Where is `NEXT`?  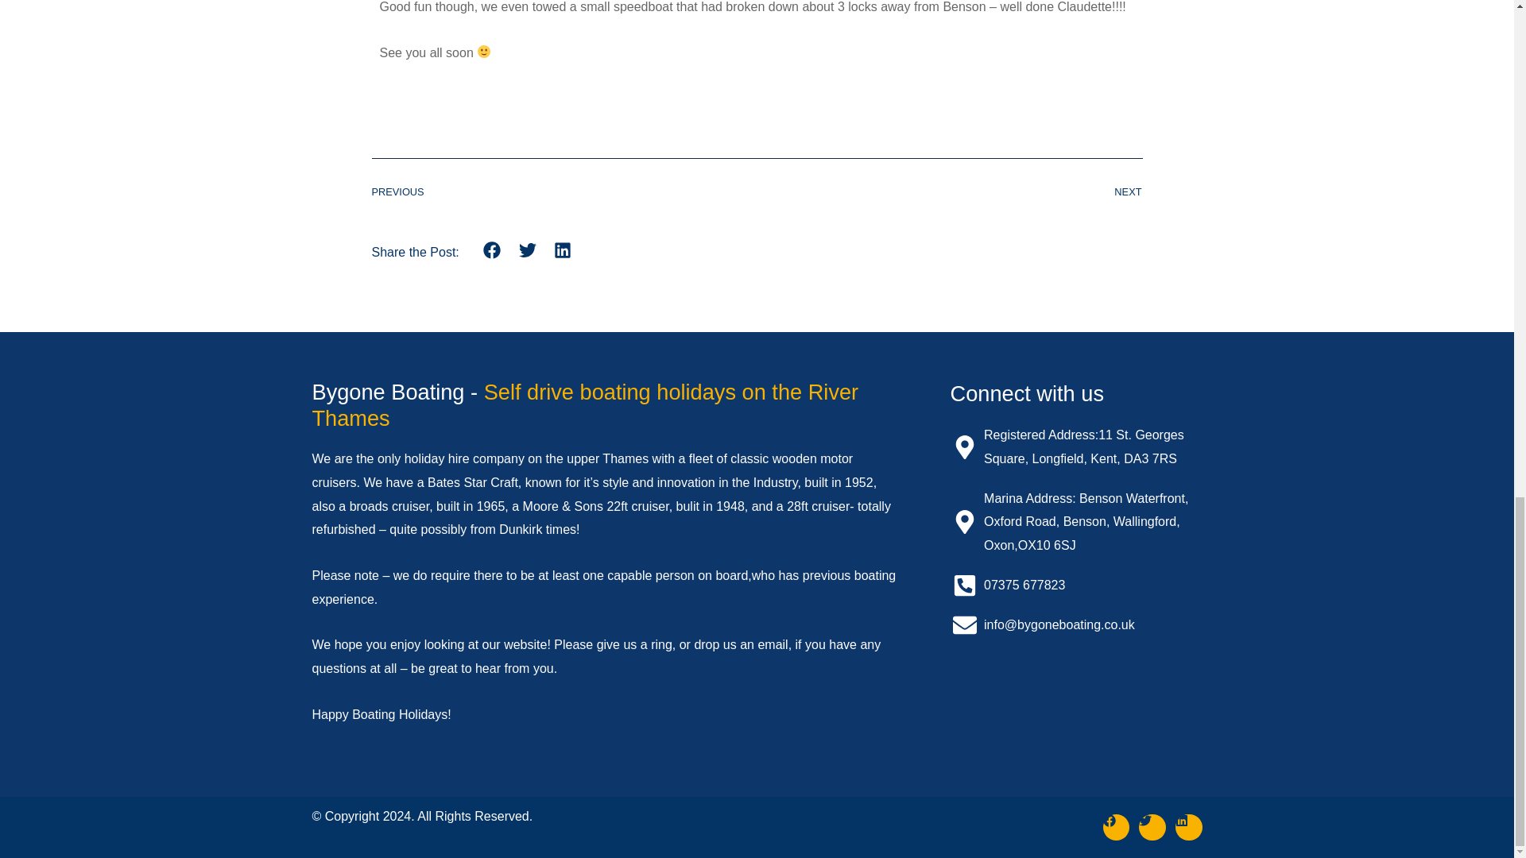 NEXT is located at coordinates (949, 192).